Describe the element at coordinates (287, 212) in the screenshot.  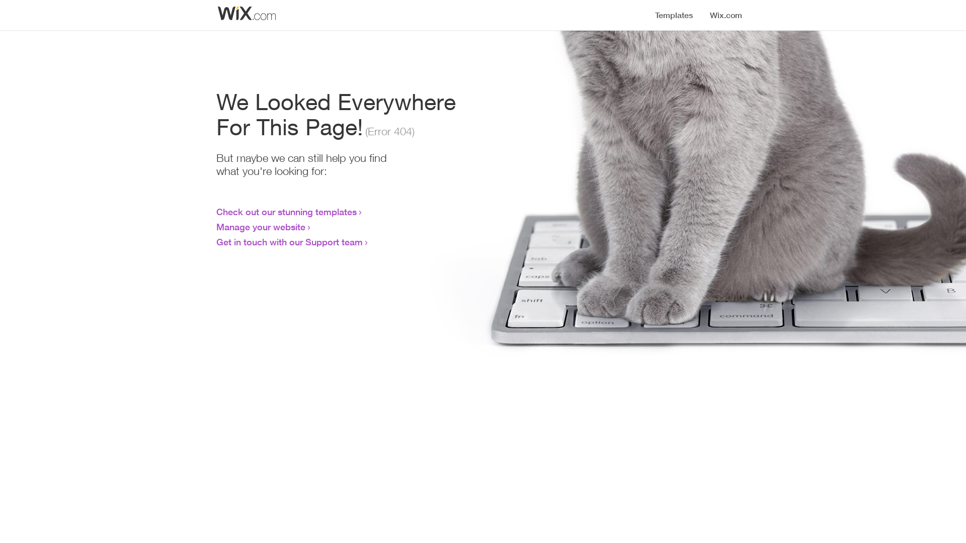
I see `Check out our stunning templates` at that location.